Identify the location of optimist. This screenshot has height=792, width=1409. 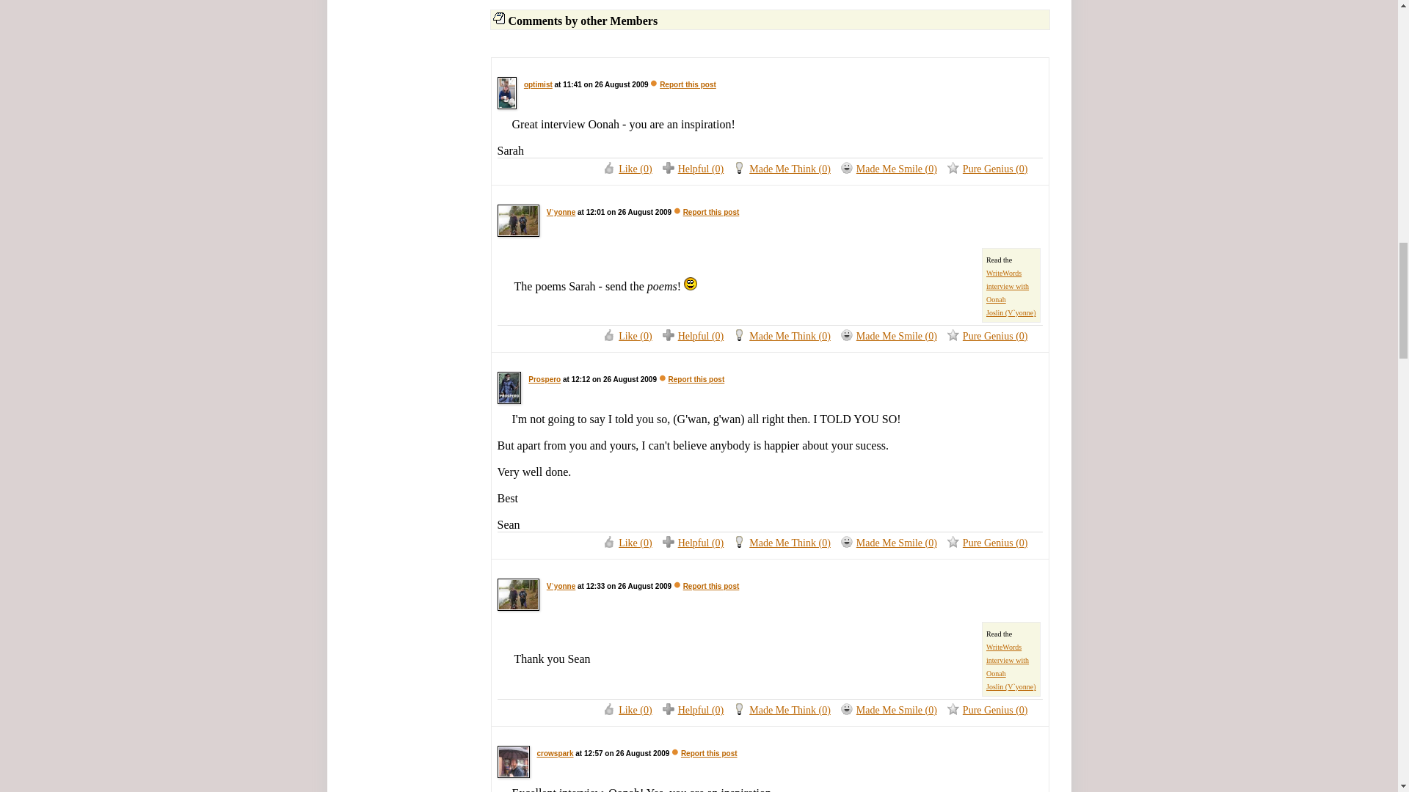
(538, 84).